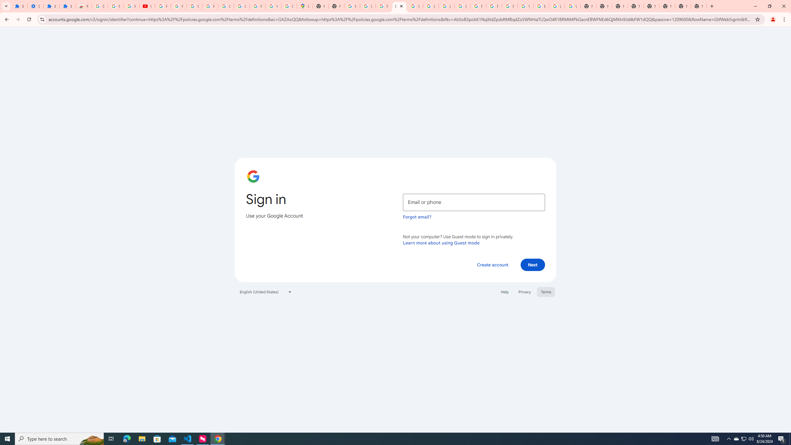  Describe the element at coordinates (99, 6) in the screenshot. I see `Sign in - Google Accounts` at that location.